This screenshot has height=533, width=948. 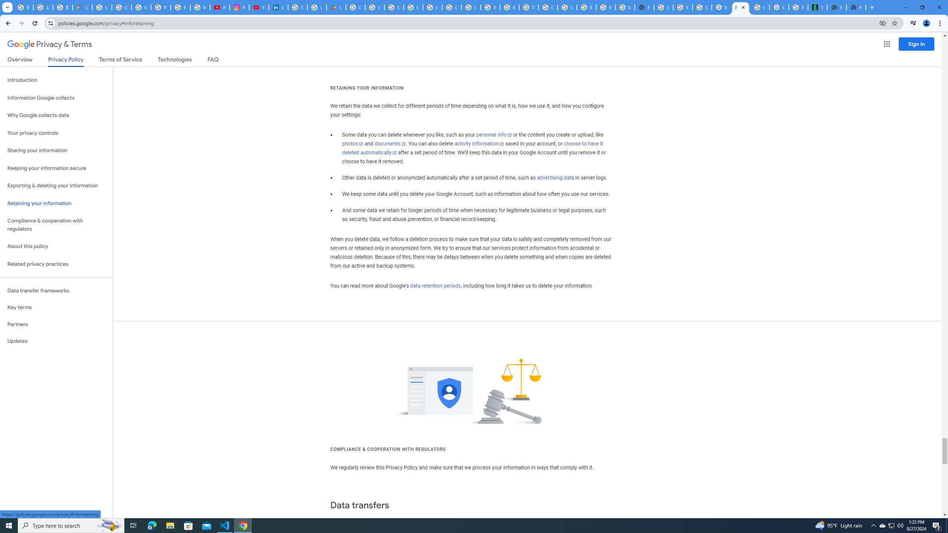 I want to click on advertising data, so click(x=555, y=178).